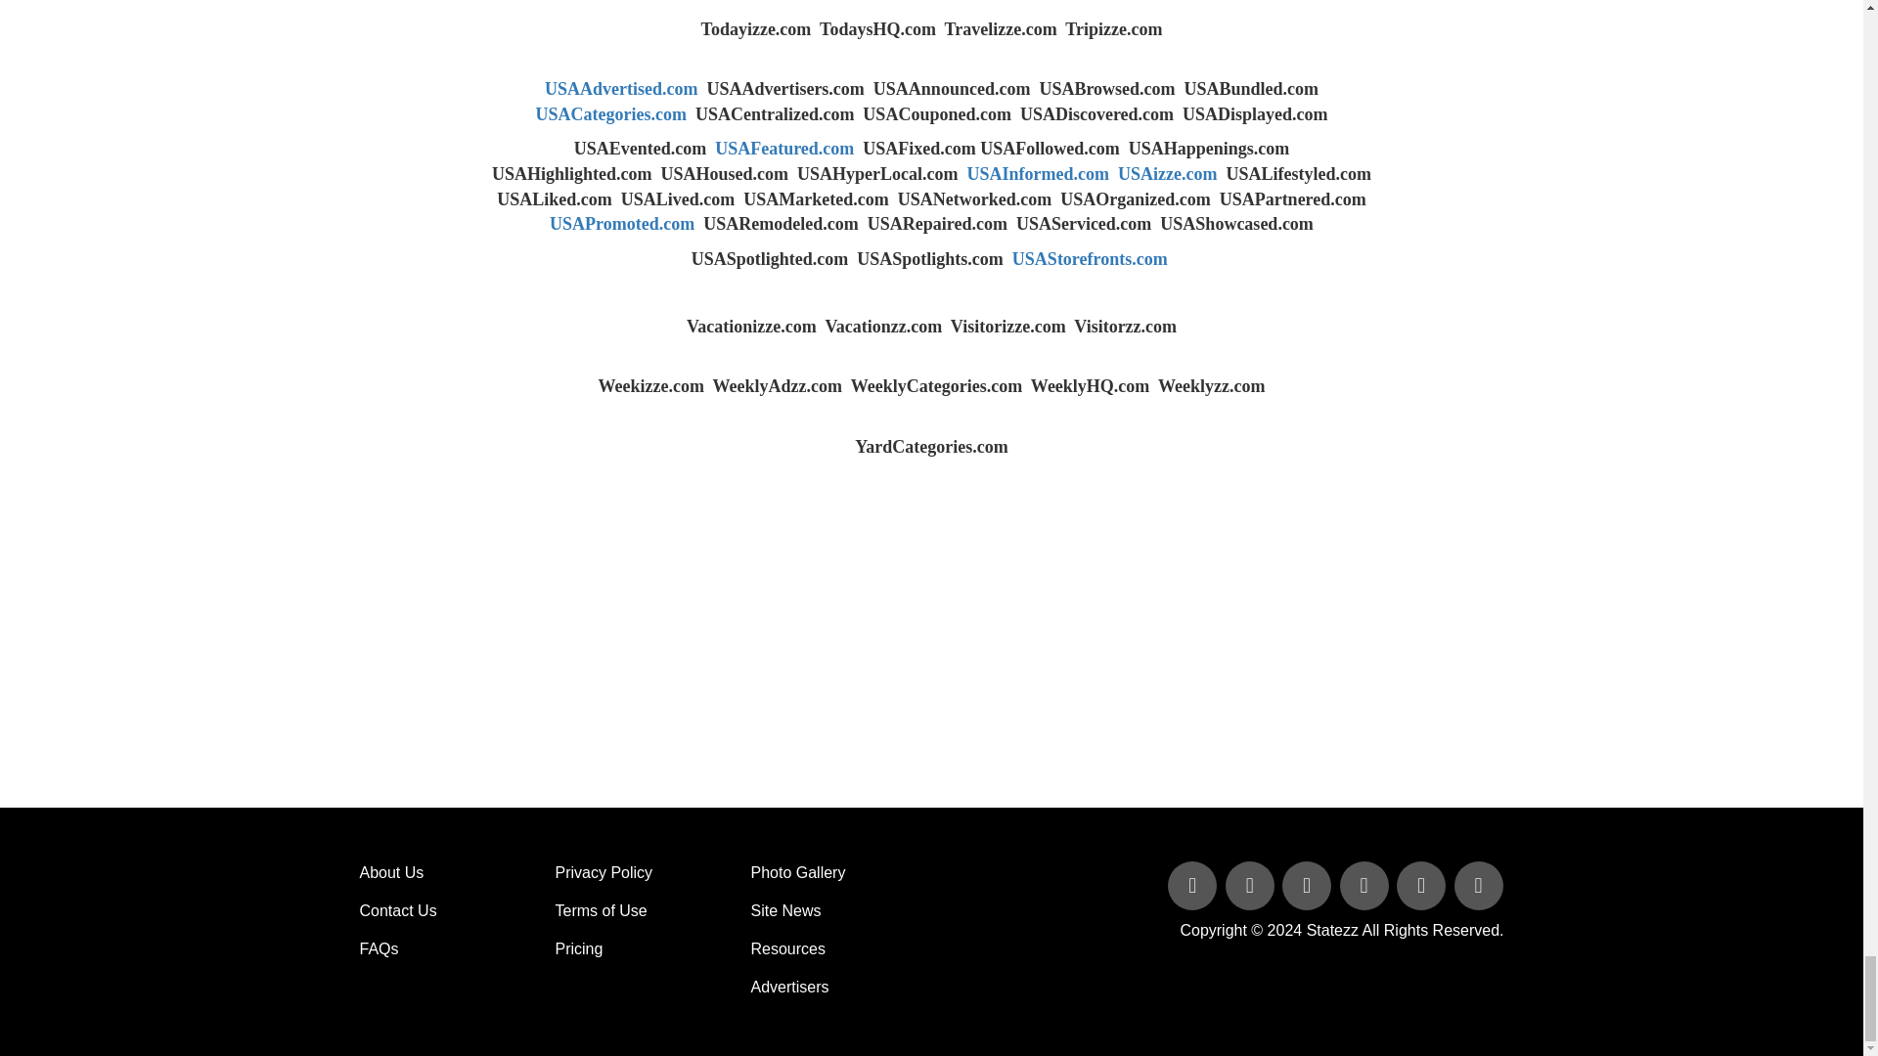  What do you see at coordinates (1193, 886) in the screenshot?
I see `Follow Us on Facebook` at bounding box center [1193, 886].